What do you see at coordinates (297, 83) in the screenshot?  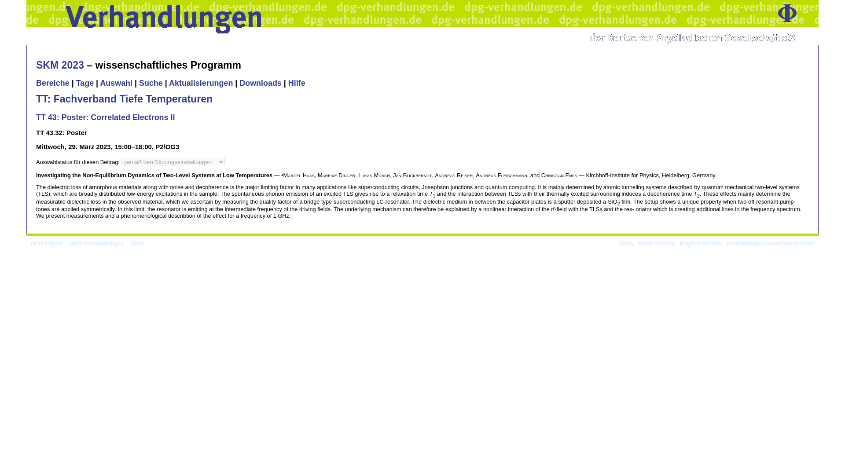 I see `Hilfe` at bounding box center [297, 83].